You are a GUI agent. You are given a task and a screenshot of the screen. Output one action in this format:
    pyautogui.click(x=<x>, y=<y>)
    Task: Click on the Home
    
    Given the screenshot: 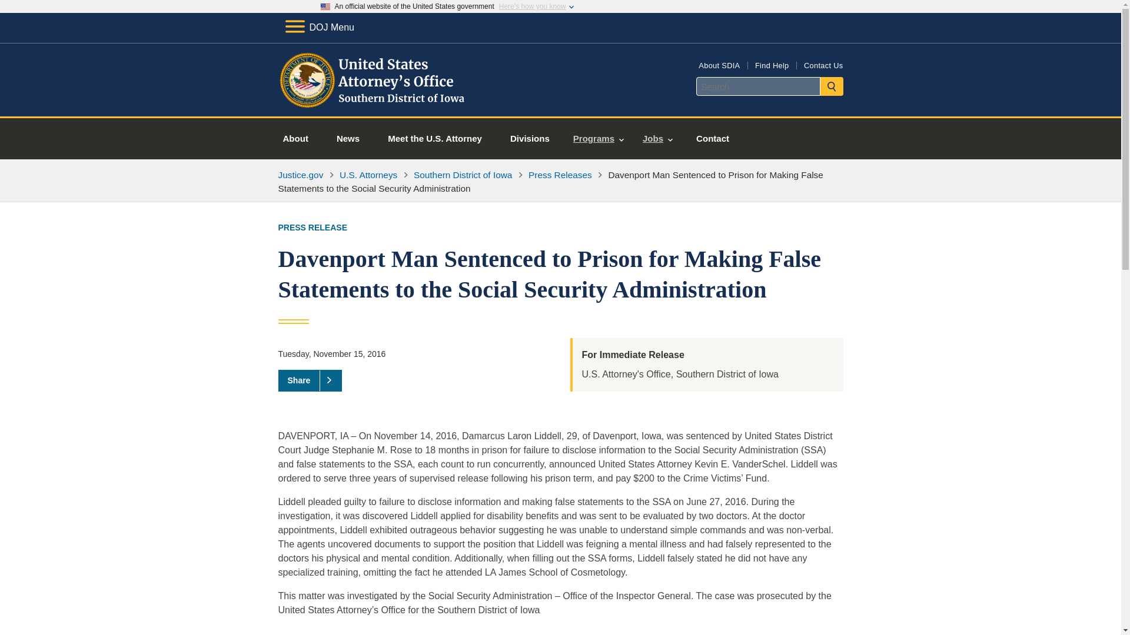 What is the action you would take?
    pyautogui.click(x=373, y=102)
    